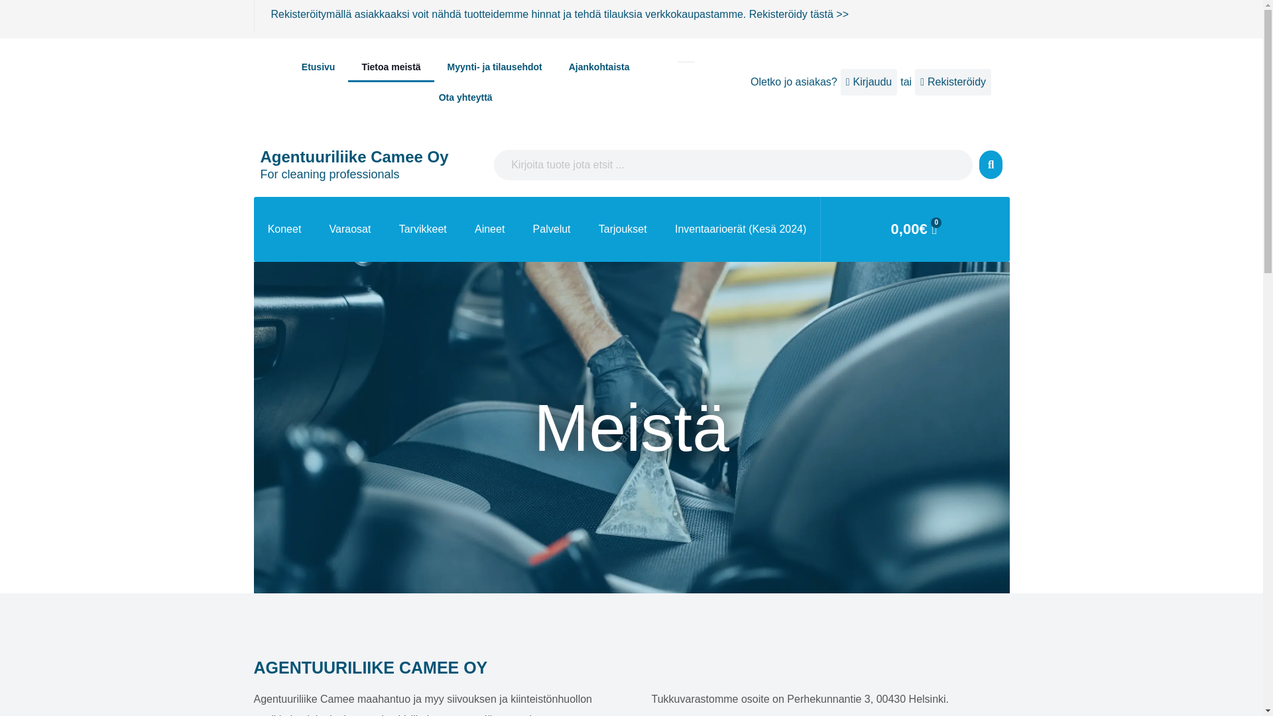 The image size is (1273, 716). I want to click on Kirjaudu, so click(869, 82).